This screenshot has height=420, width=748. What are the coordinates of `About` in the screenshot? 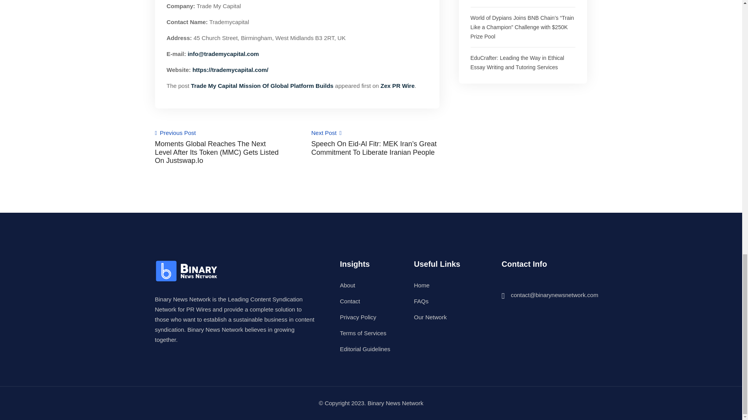 It's located at (347, 285).